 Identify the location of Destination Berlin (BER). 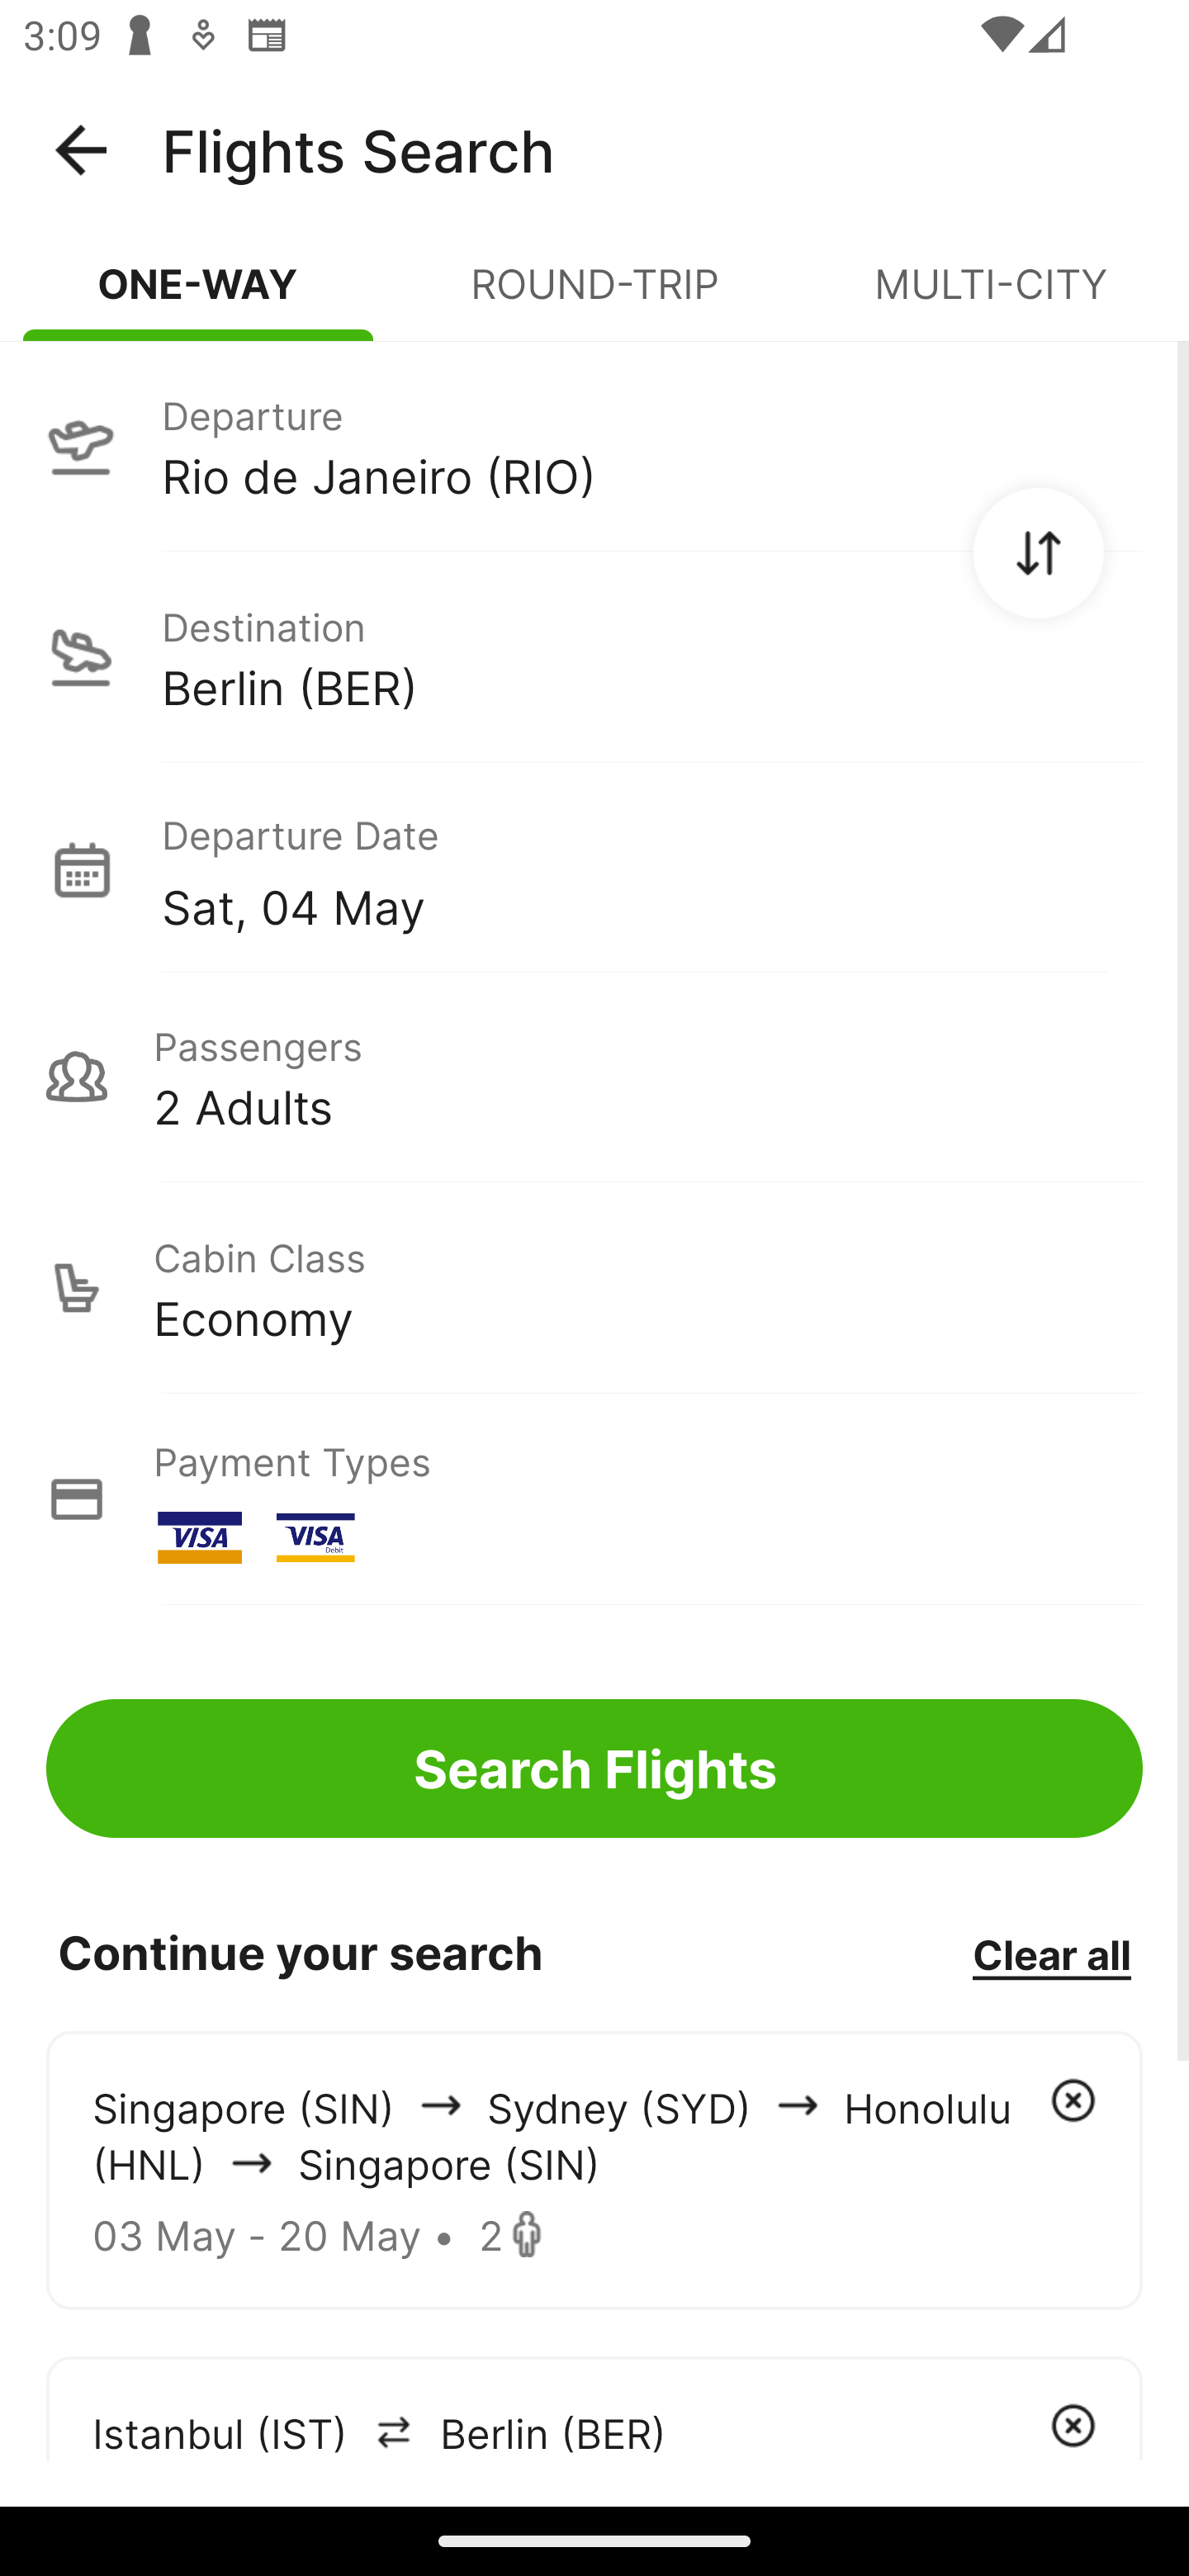
(594, 657).